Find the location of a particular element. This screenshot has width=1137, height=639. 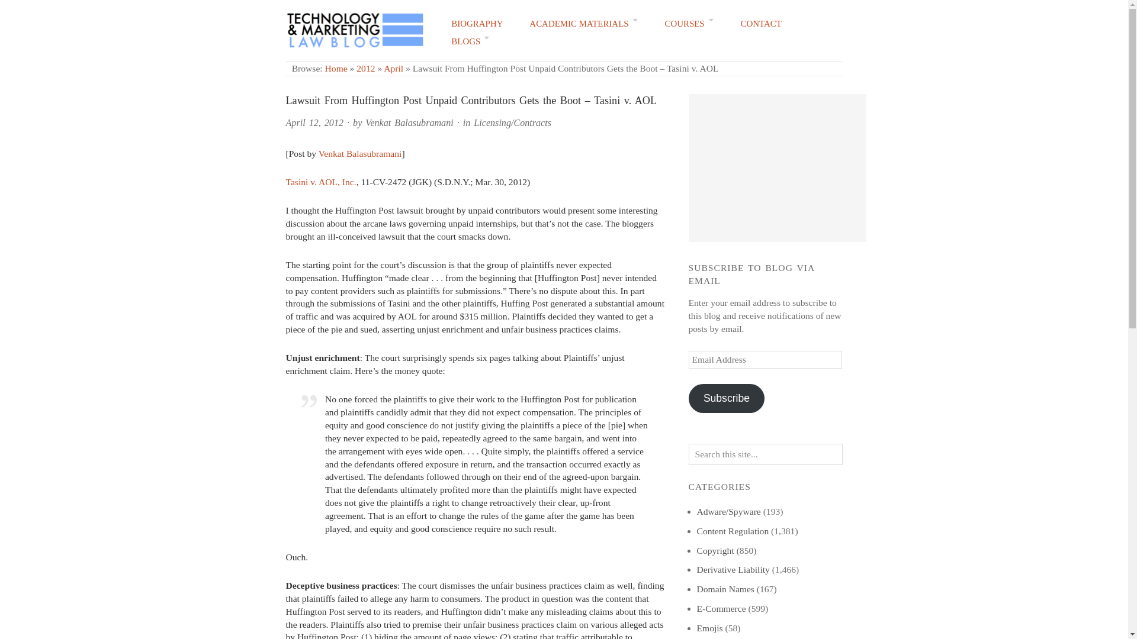

Advertisement is located at coordinates (776, 168).